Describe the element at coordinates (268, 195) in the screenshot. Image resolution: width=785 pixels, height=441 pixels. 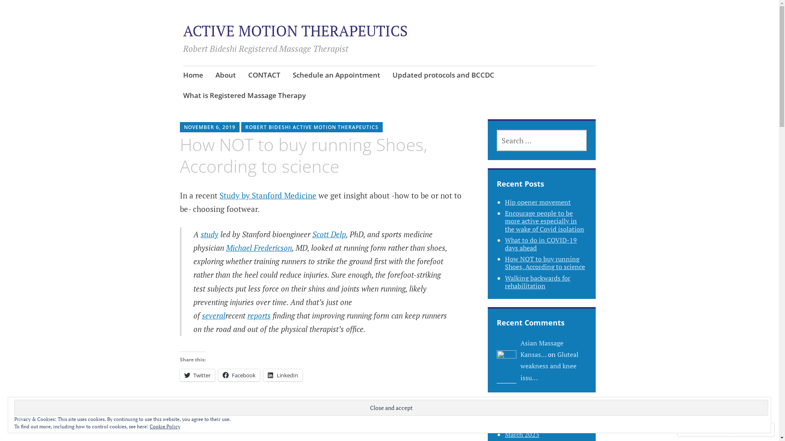
I see `Study by Stanford Medicine` at that location.